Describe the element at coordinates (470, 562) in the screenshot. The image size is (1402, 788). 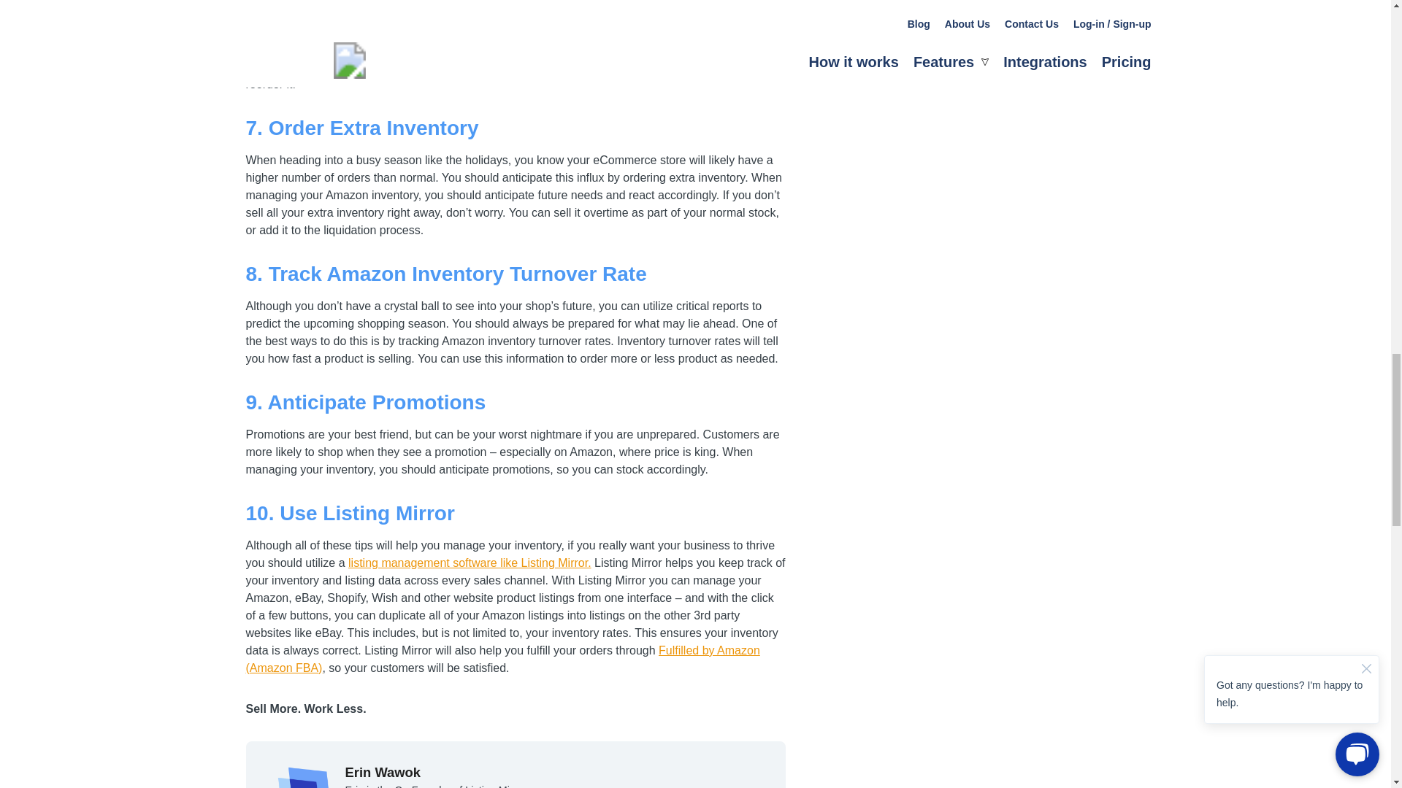
I see `listing management software like Listing Mirror.` at that location.